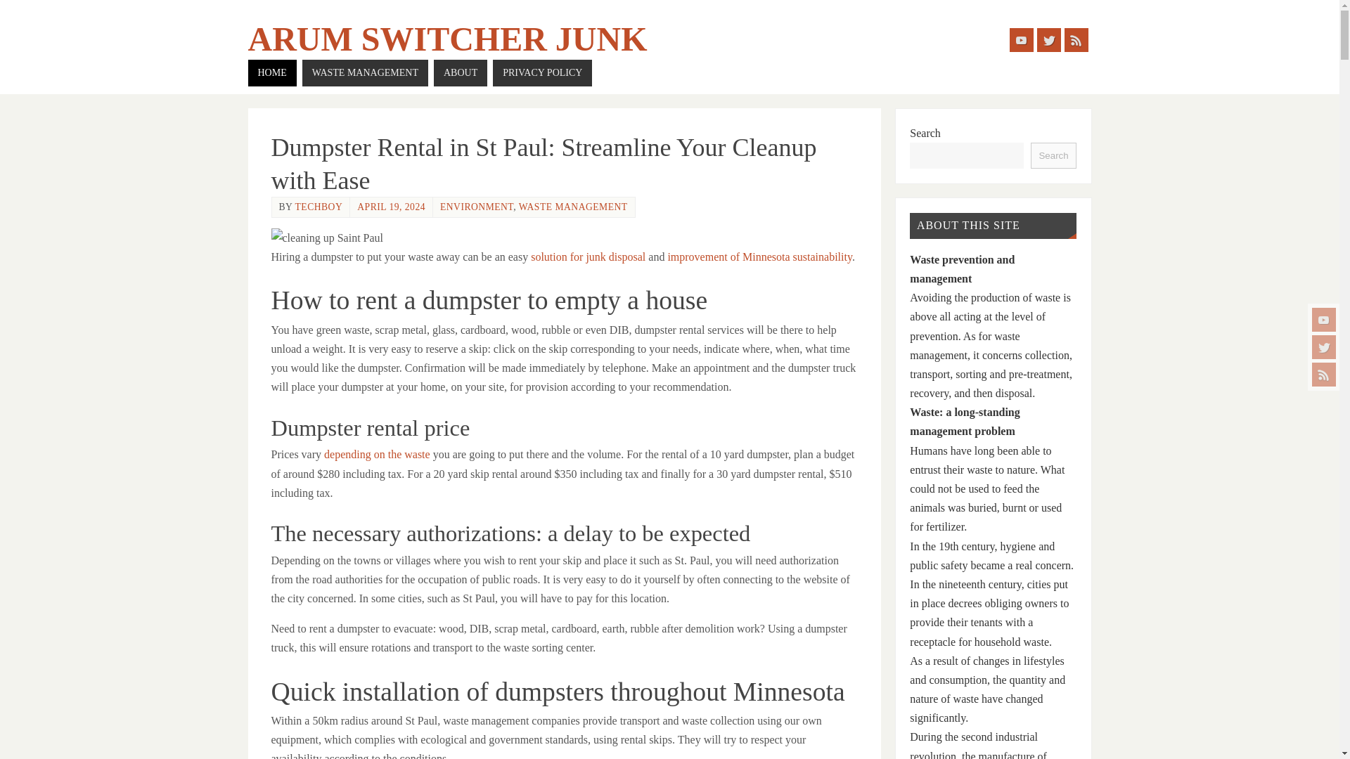  Describe the element at coordinates (1324, 319) in the screenshot. I see `YouTube` at that location.